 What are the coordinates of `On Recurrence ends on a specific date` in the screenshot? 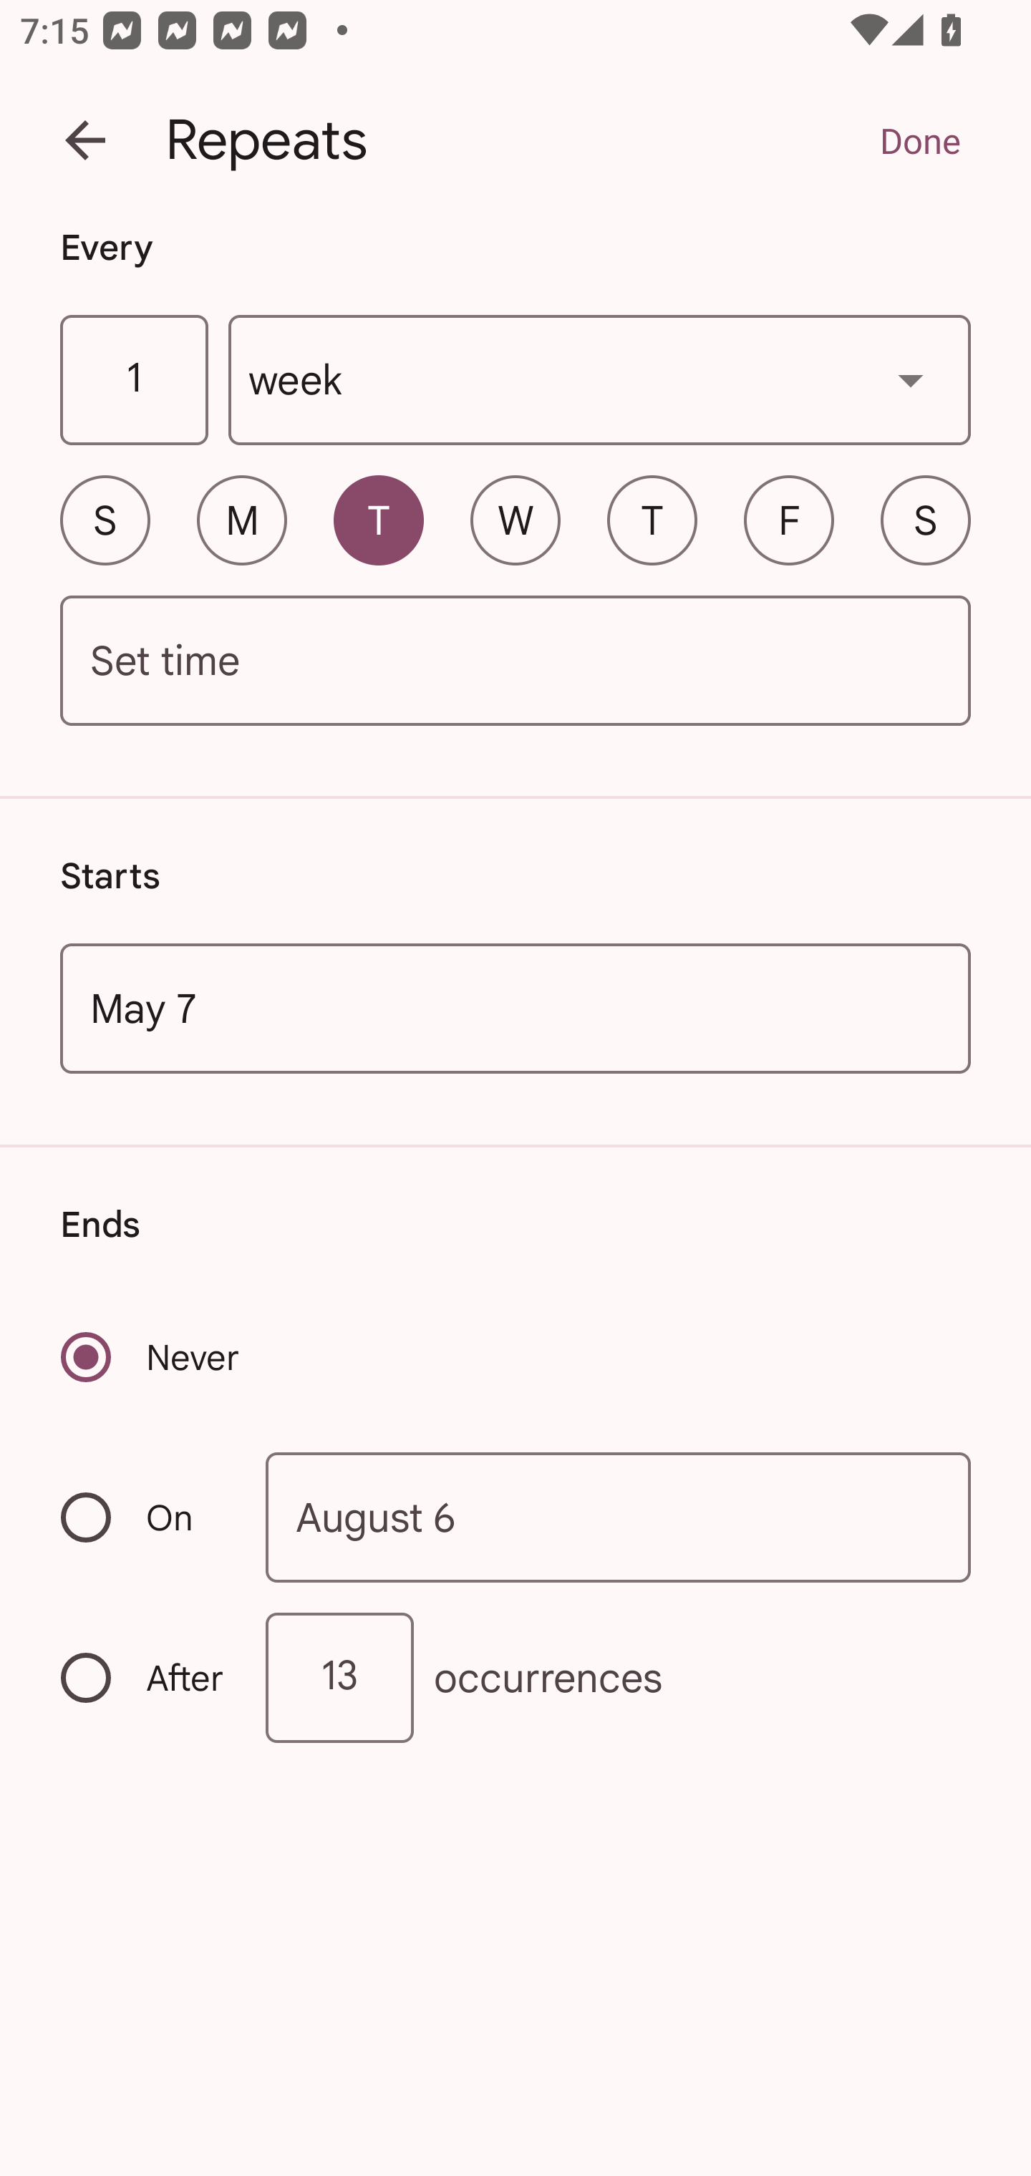 It's located at (145, 1517).